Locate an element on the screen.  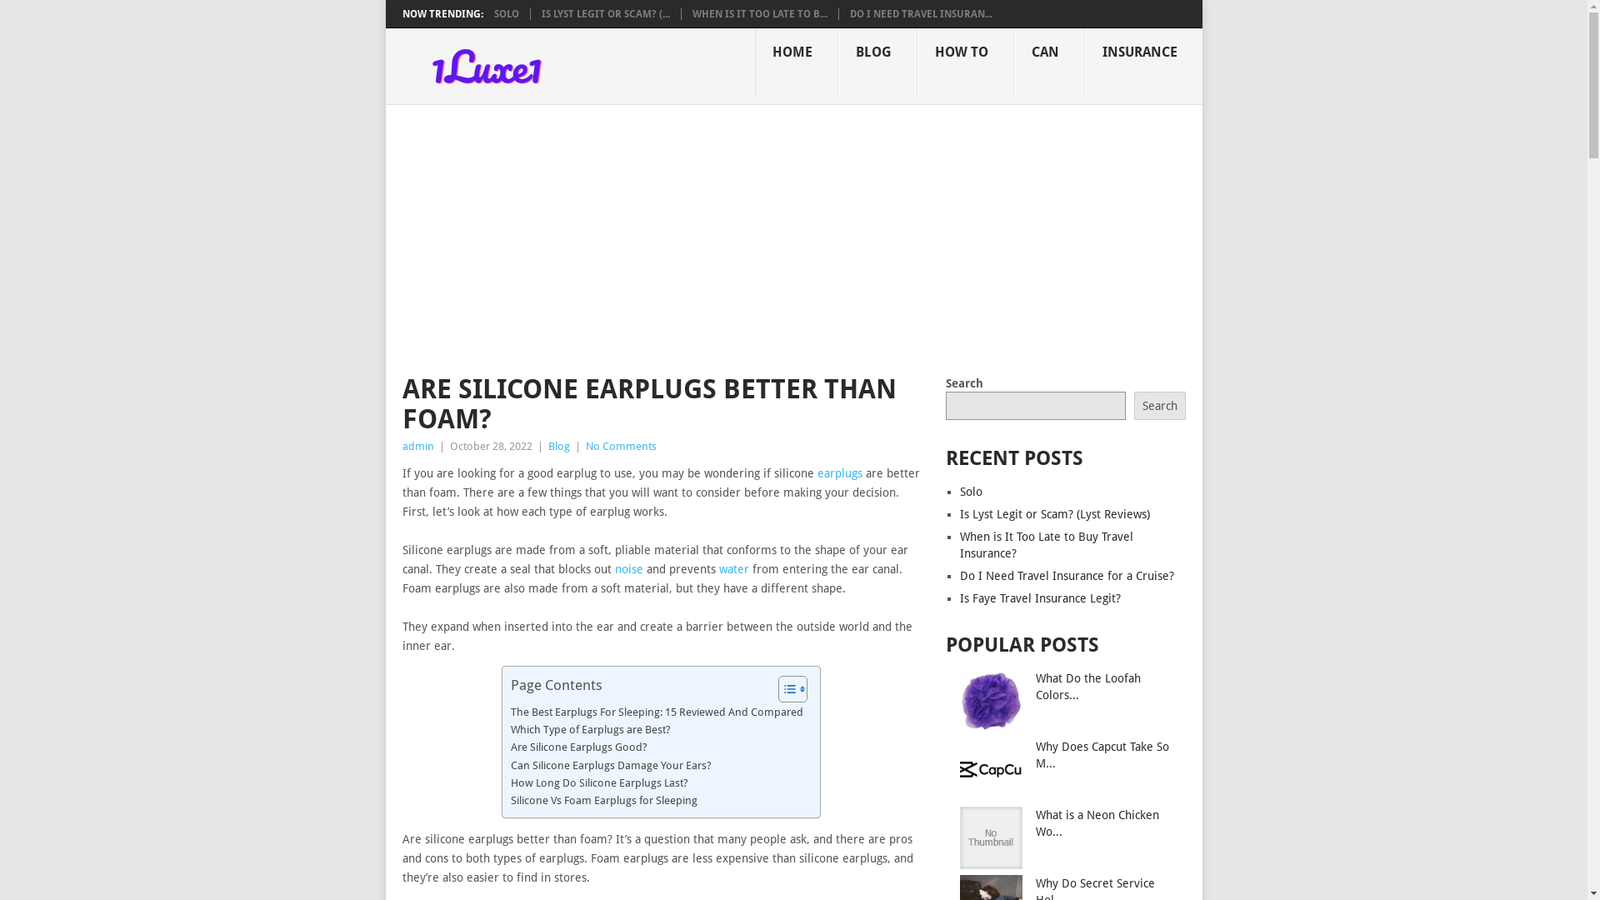
Search is located at coordinates (1160, 406).